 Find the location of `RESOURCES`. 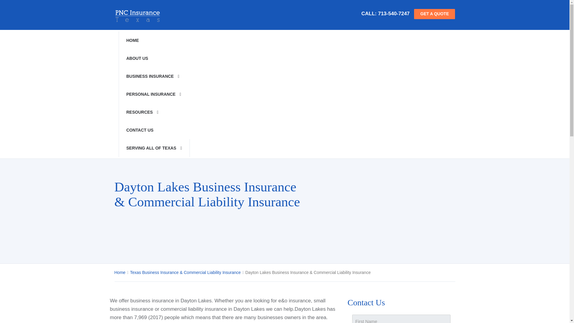

RESOURCES is located at coordinates (154, 112).